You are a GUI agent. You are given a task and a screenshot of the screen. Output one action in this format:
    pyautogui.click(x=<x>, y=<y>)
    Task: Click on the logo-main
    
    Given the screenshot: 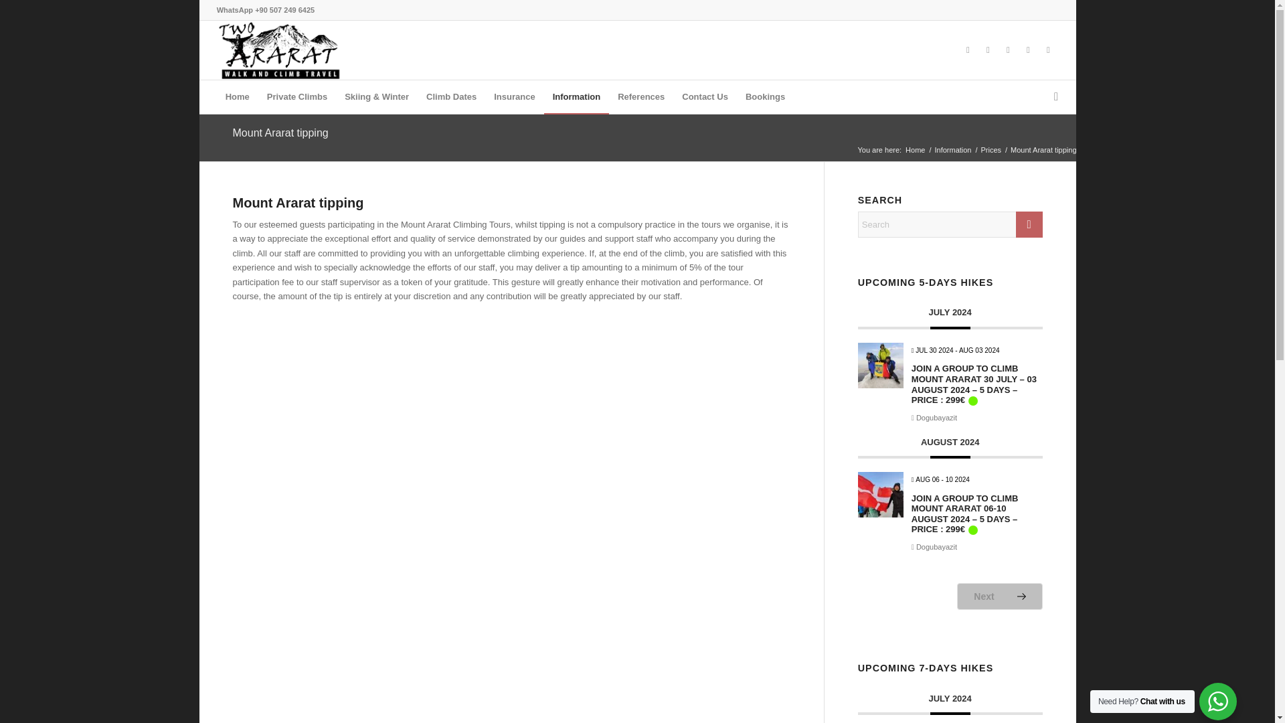 What is the action you would take?
    pyautogui.click(x=280, y=50)
    